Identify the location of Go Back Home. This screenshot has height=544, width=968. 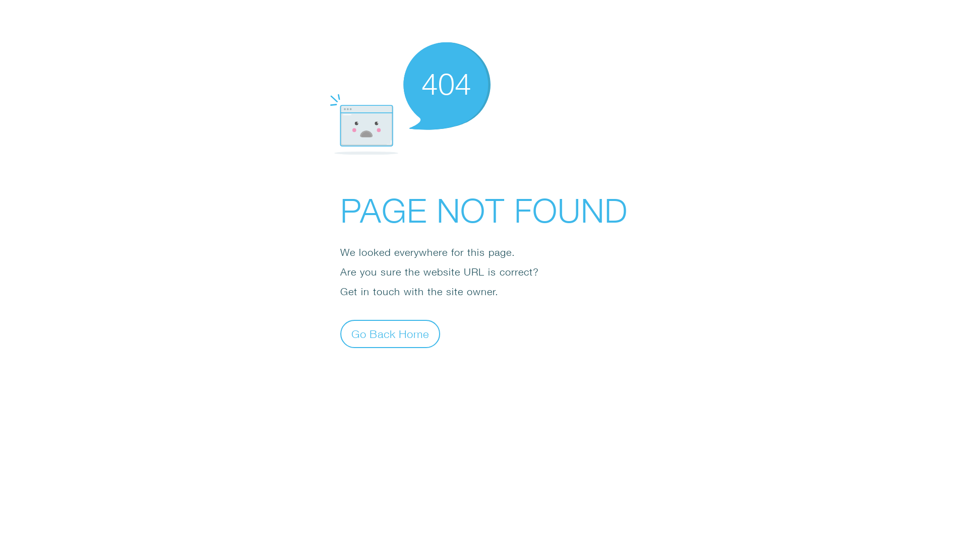
(390, 333).